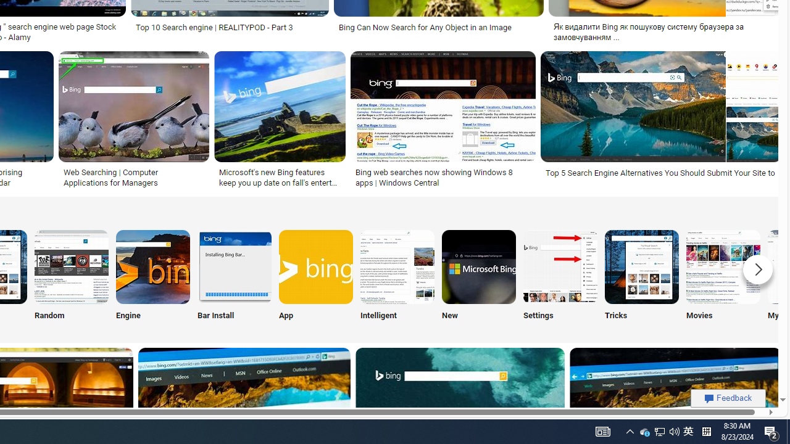 Image resolution: width=790 pixels, height=444 pixels. I want to click on Random, so click(72, 277).